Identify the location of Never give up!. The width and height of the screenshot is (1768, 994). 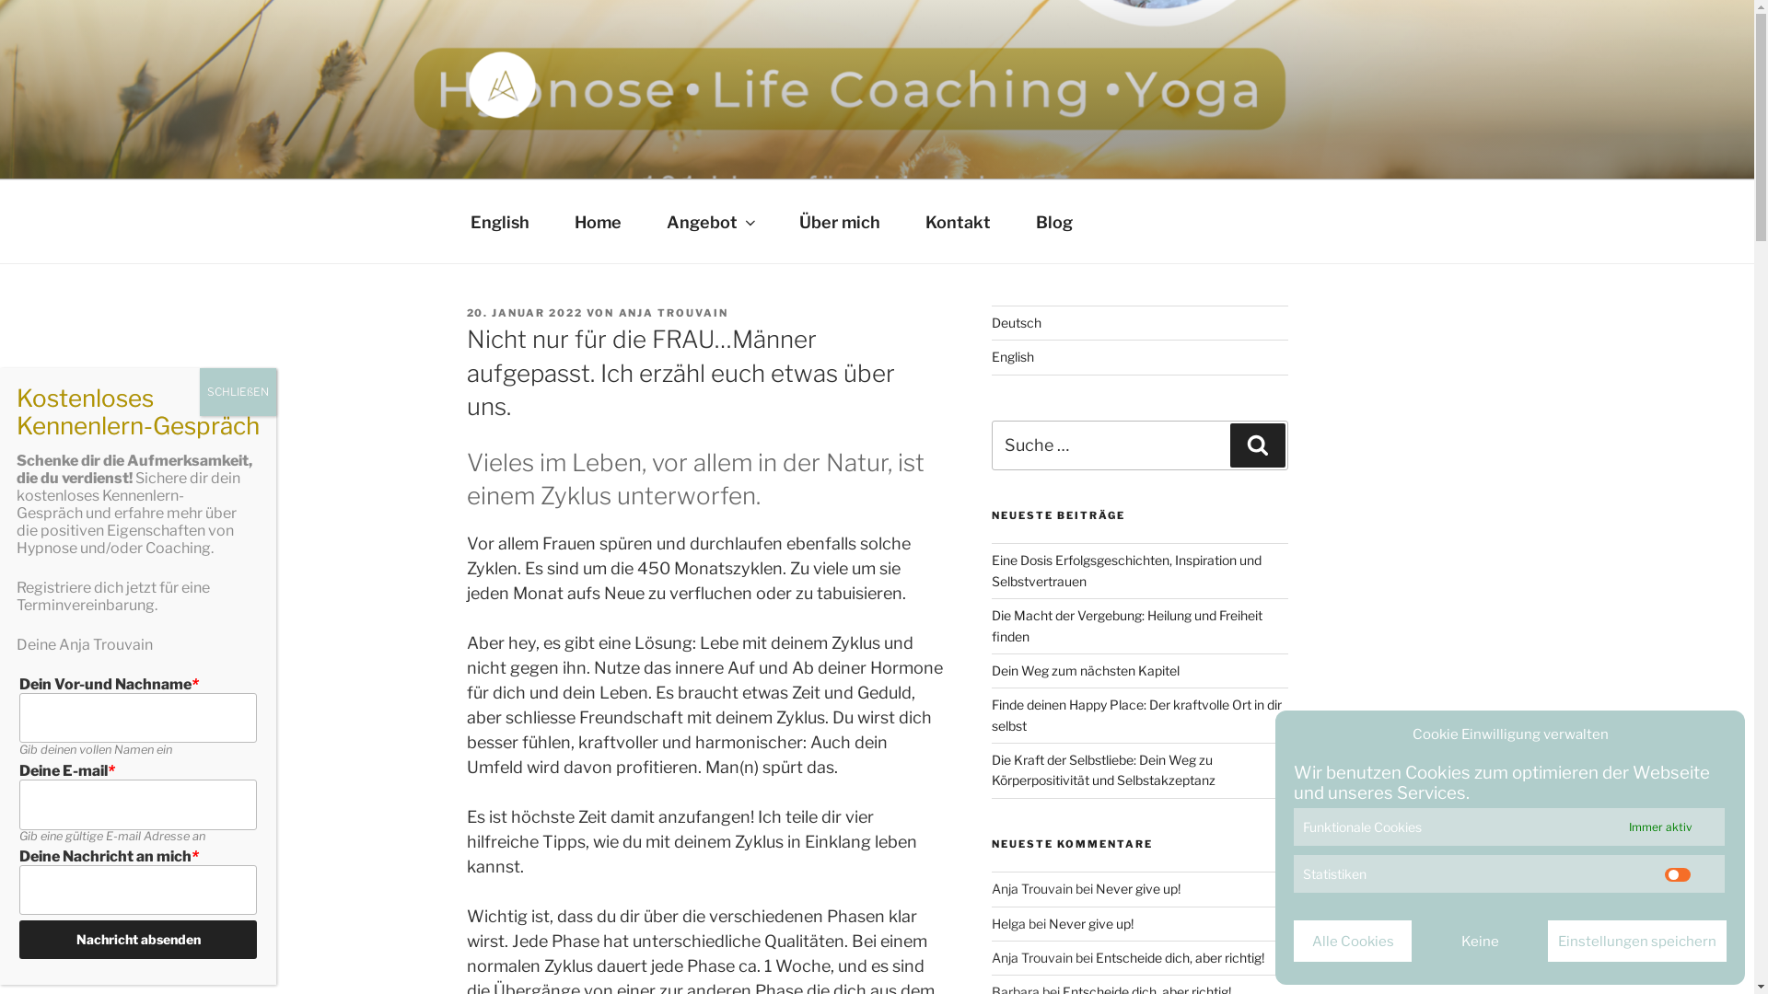
(1091, 924).